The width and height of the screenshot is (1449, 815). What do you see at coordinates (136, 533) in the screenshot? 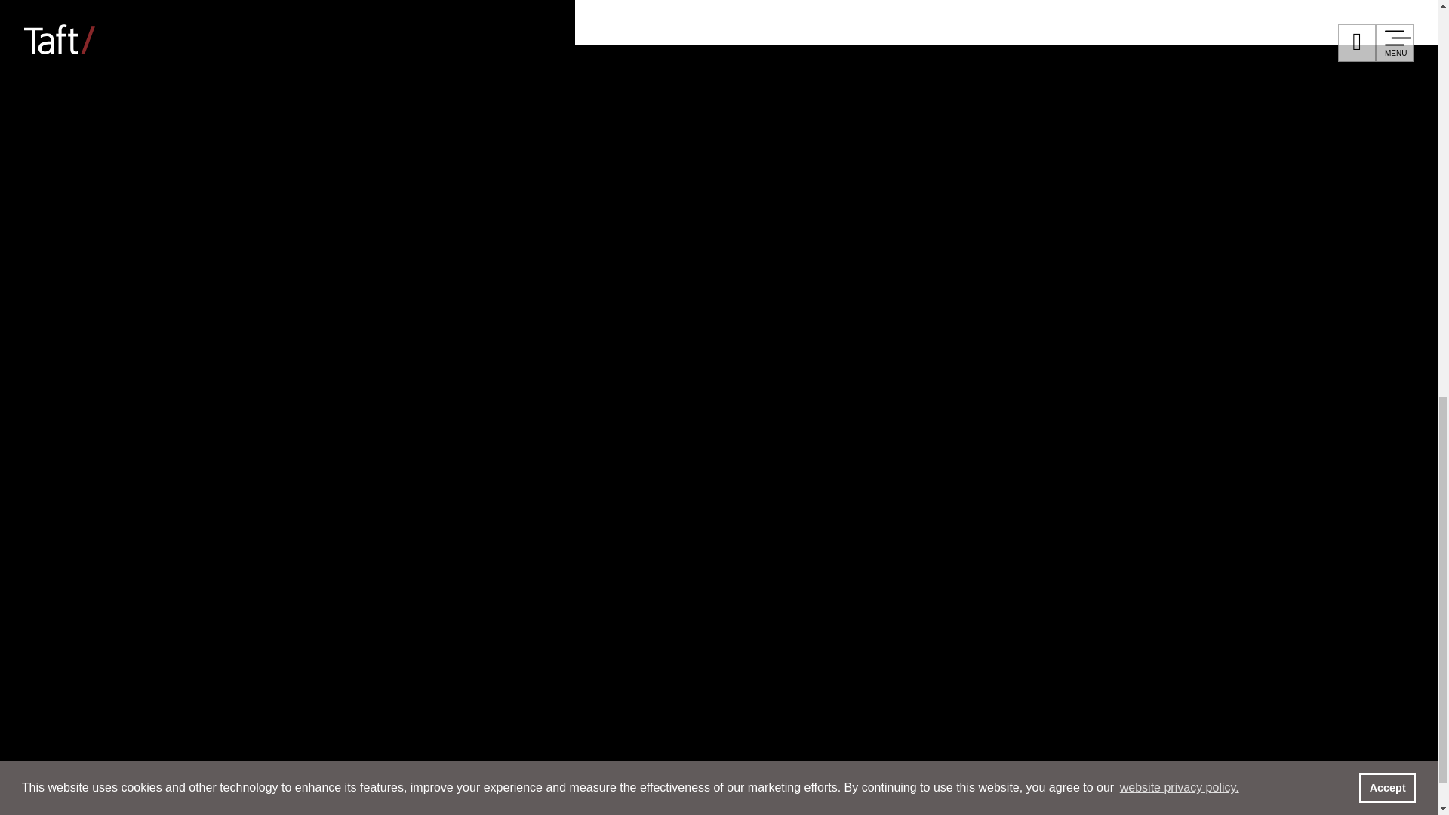
I see `Careers` at bounding box center [136, 533].